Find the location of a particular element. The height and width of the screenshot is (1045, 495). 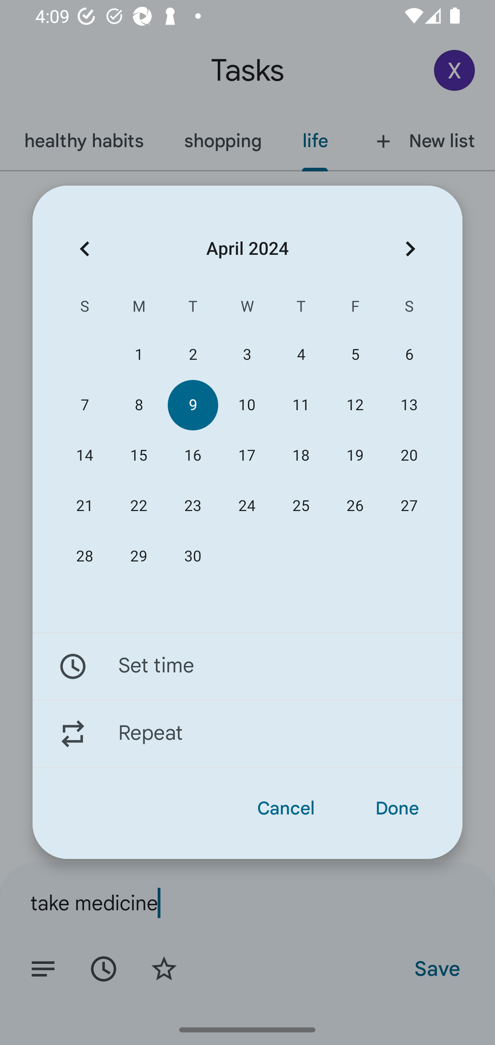

8 08 April 2024 is located at coordinates (138, 405).